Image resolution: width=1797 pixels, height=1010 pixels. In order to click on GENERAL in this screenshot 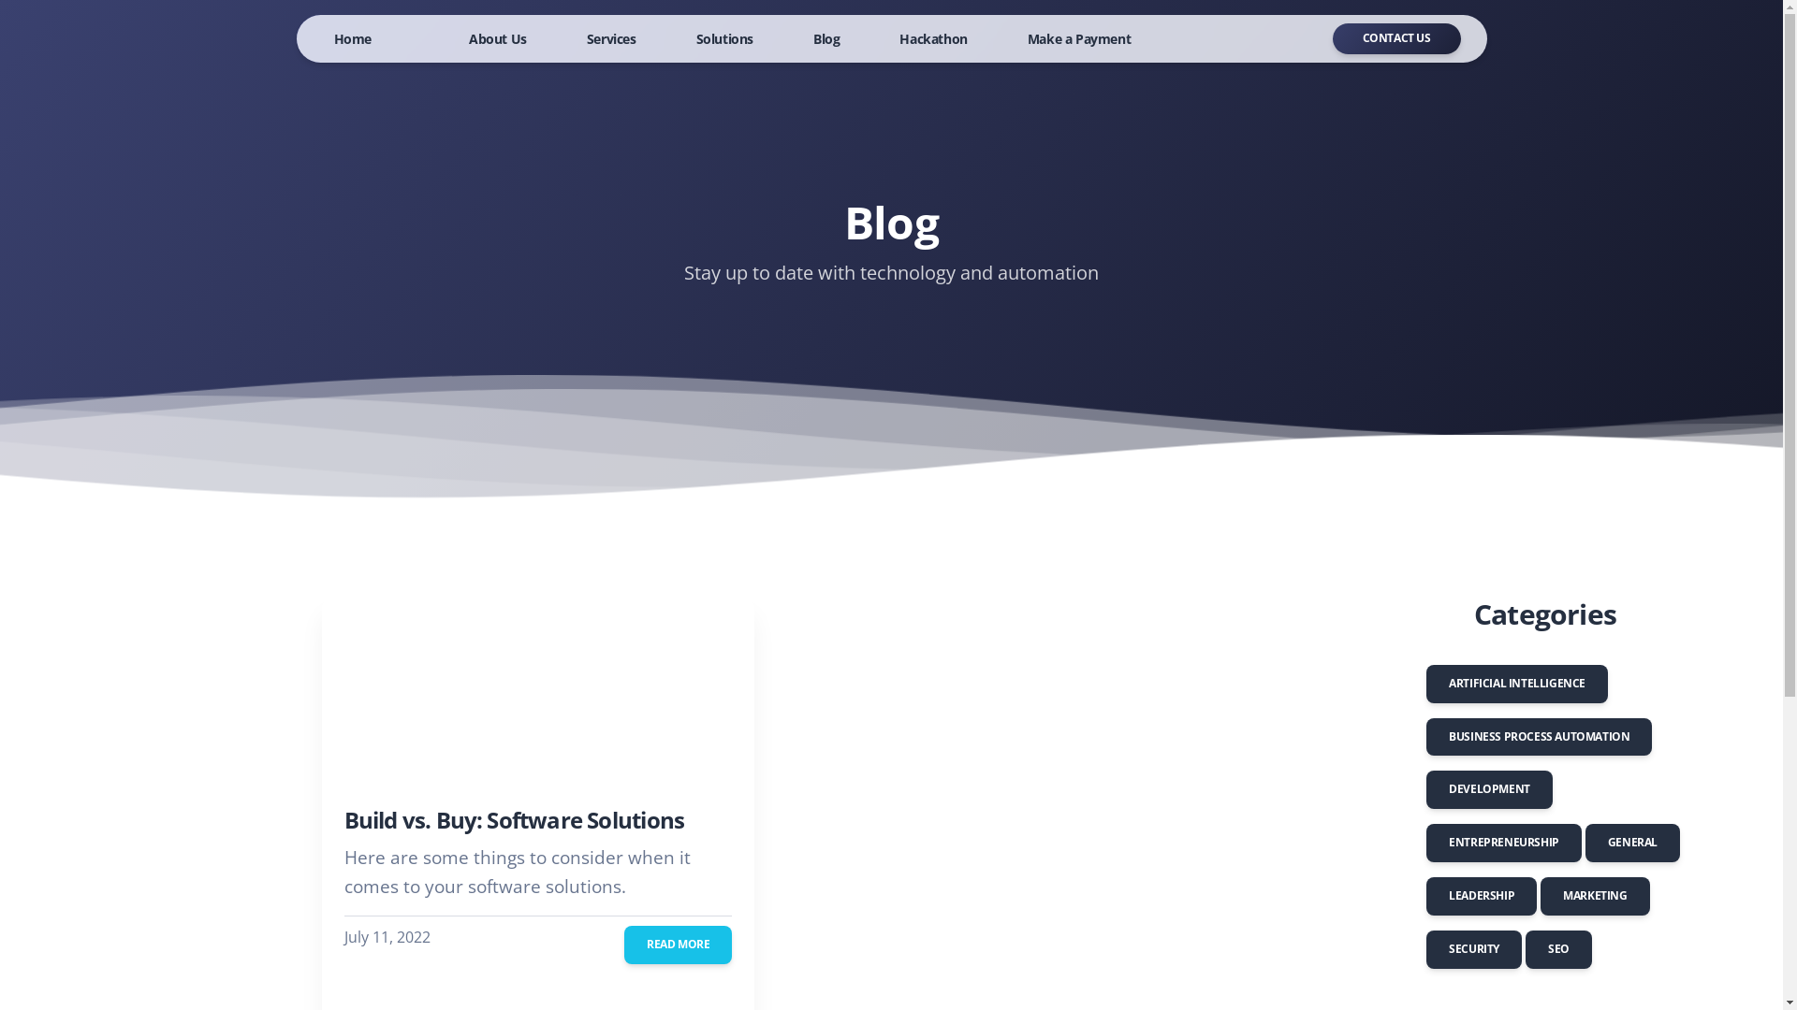, I will do `click(1632, 844)`.